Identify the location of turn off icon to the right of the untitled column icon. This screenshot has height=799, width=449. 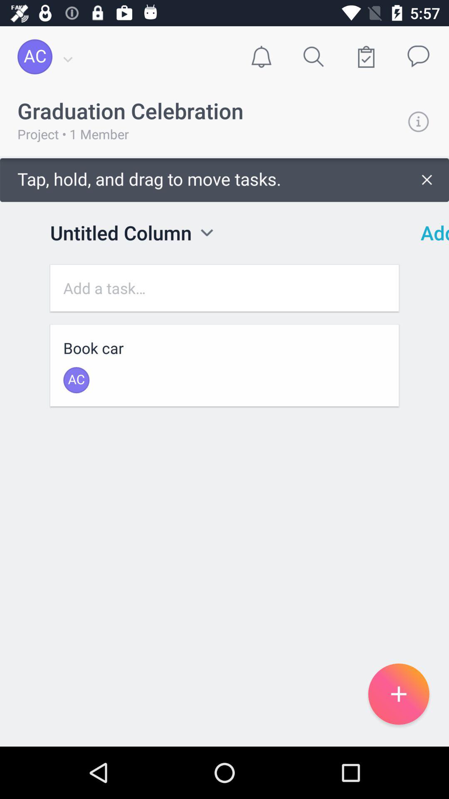
(207, 232).